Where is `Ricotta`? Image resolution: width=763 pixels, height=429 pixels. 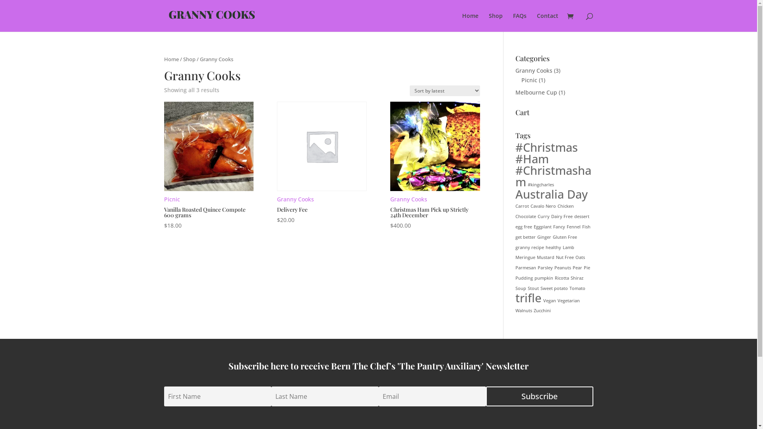
Ricotta is located at coordinates (562, 278).